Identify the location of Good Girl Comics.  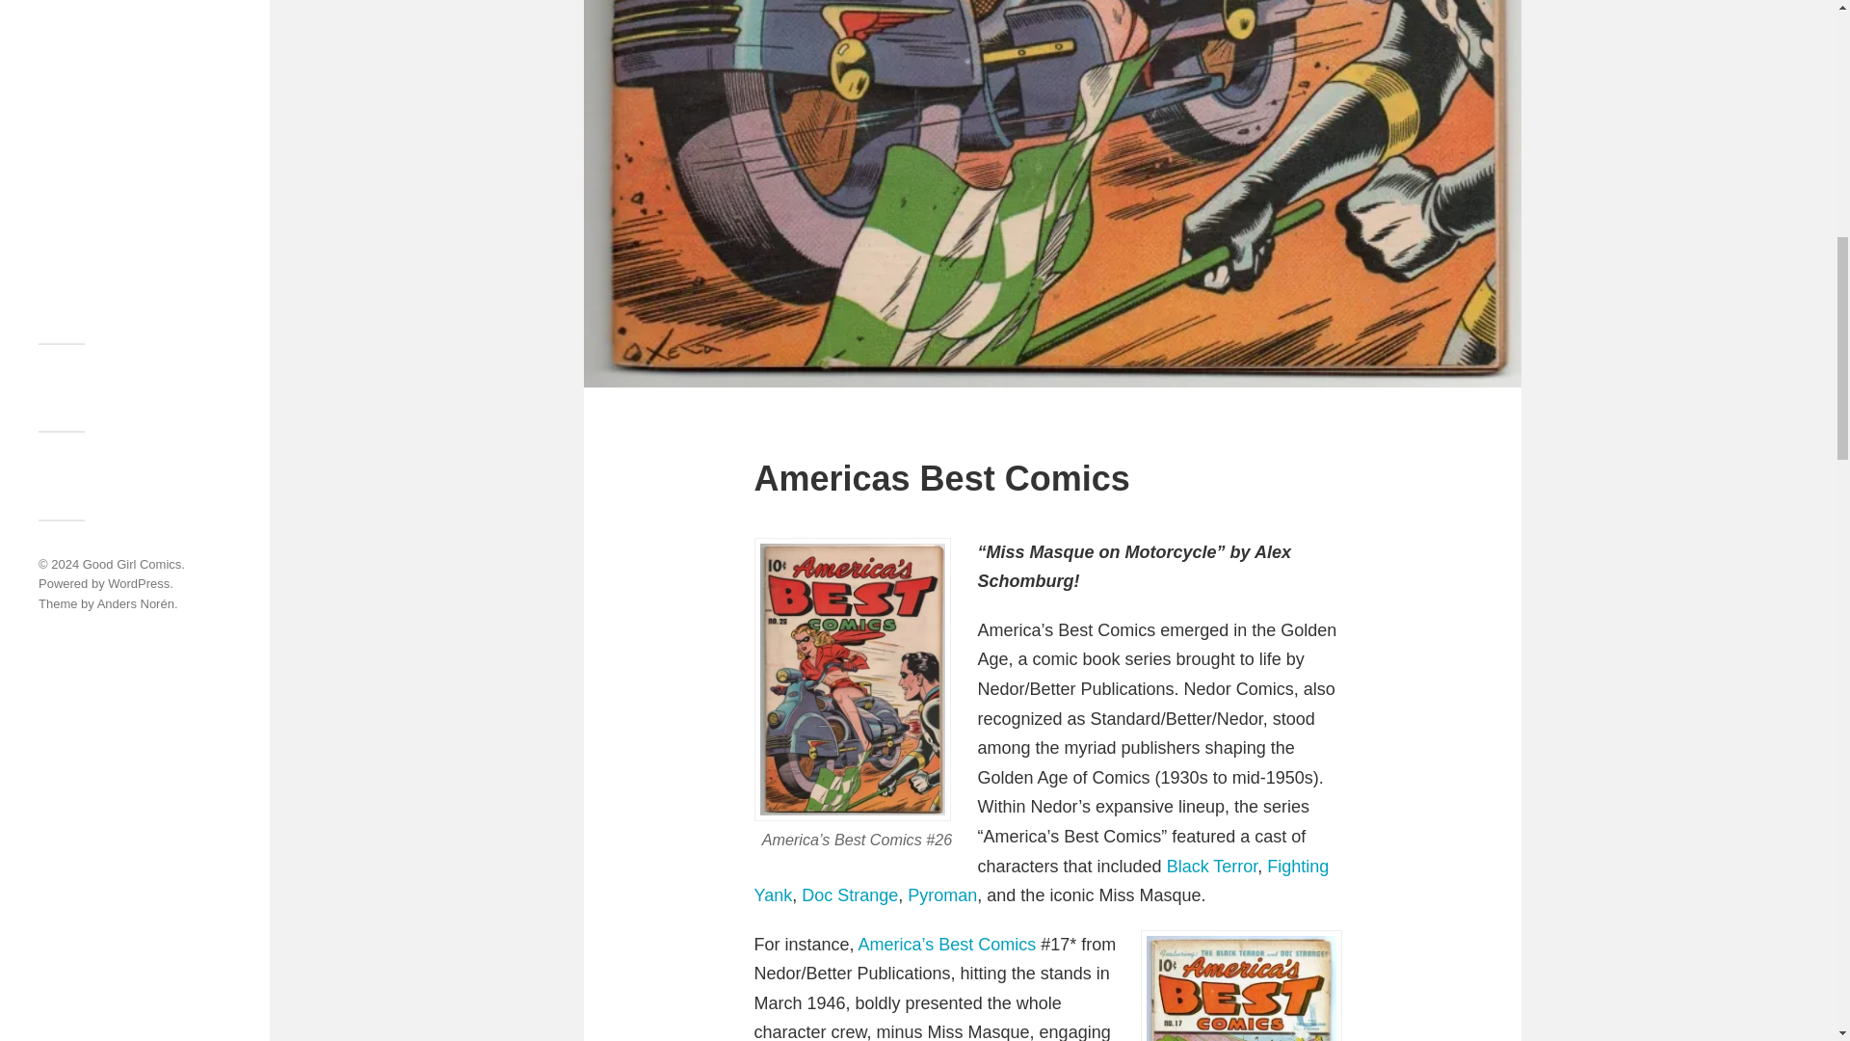
(132, 563).